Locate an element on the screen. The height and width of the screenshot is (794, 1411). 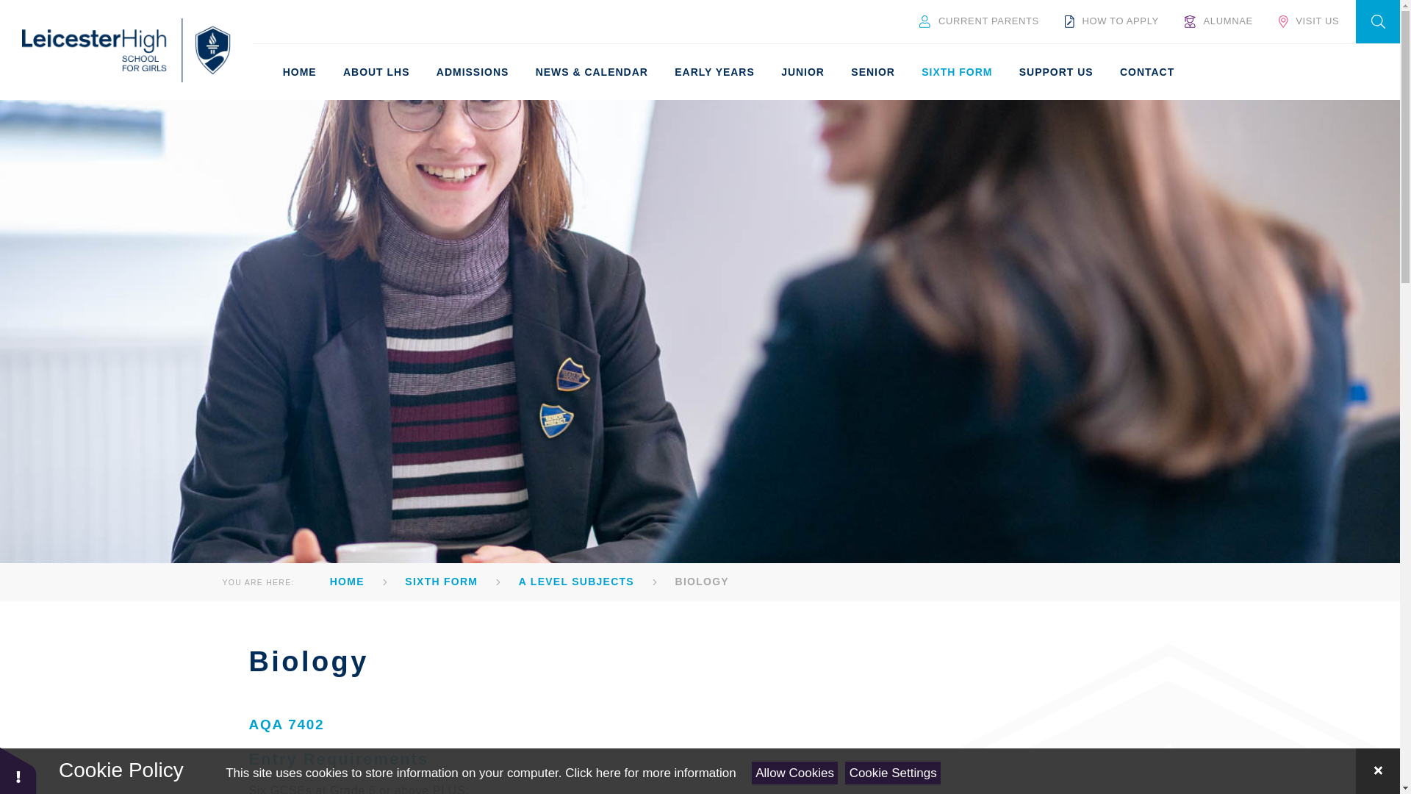
Cookie Settings is located at coordinates (893, 773).